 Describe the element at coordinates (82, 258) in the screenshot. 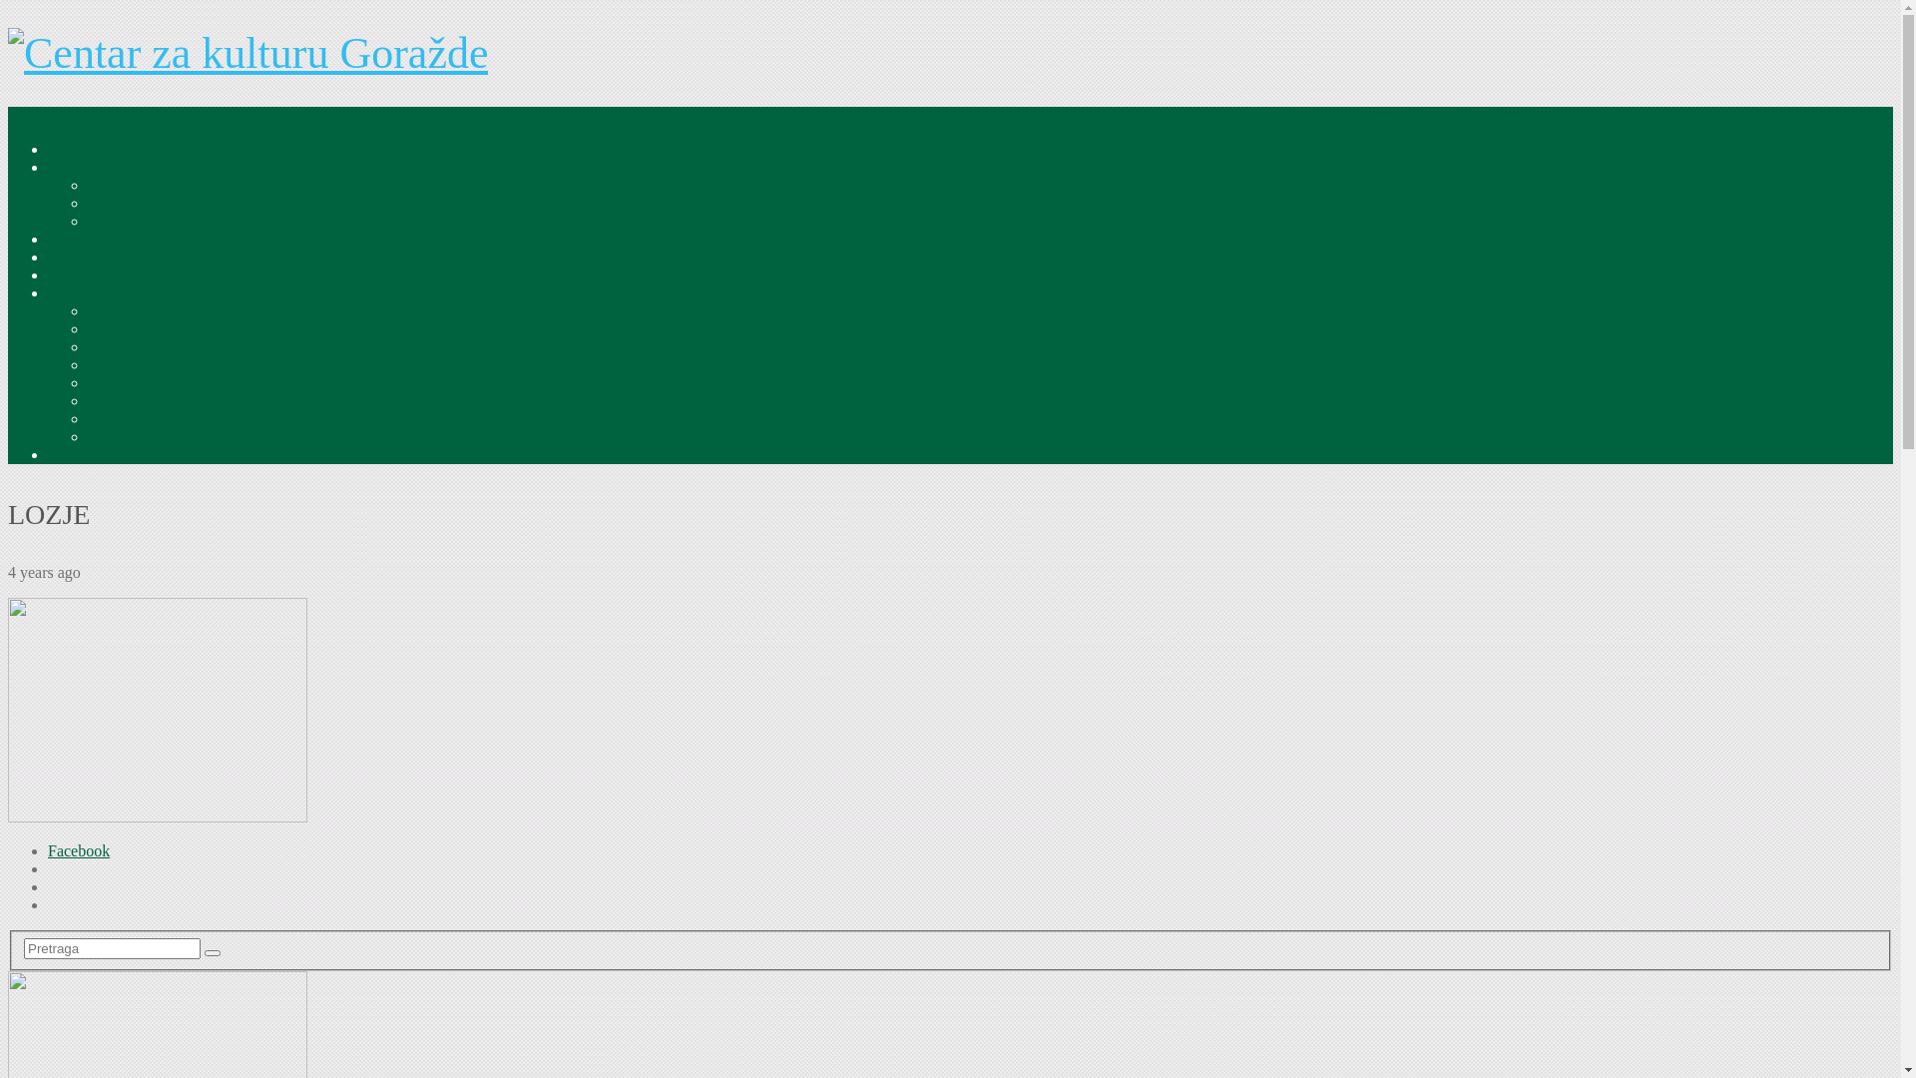

I see `Biblioteka` at that location.